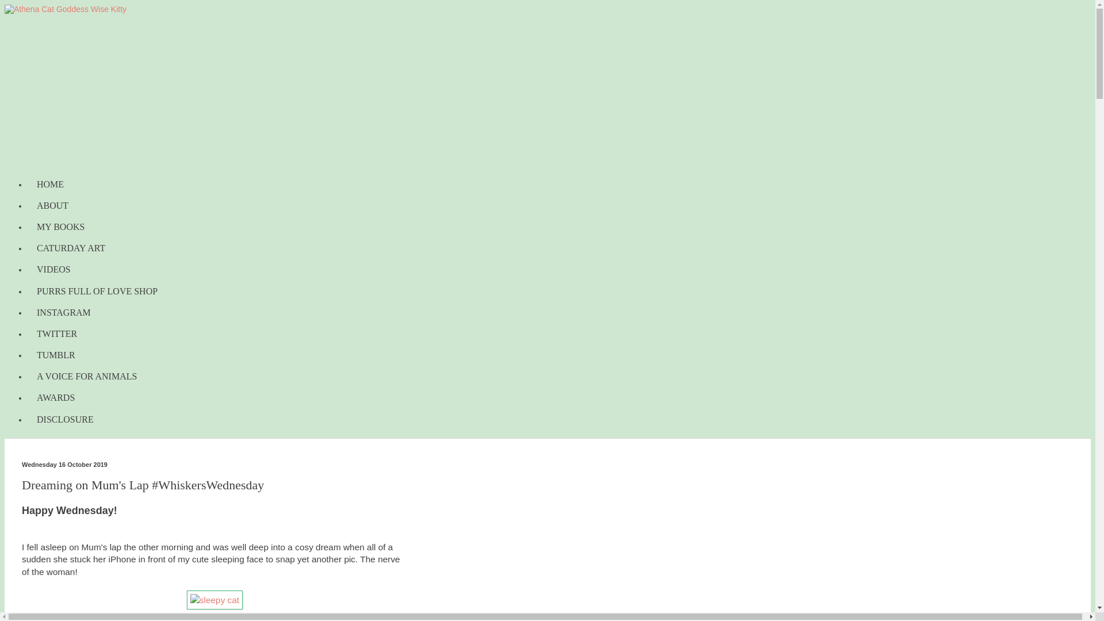  I want to click on Wordless Whiskers Wednesday, so click(214, 600).